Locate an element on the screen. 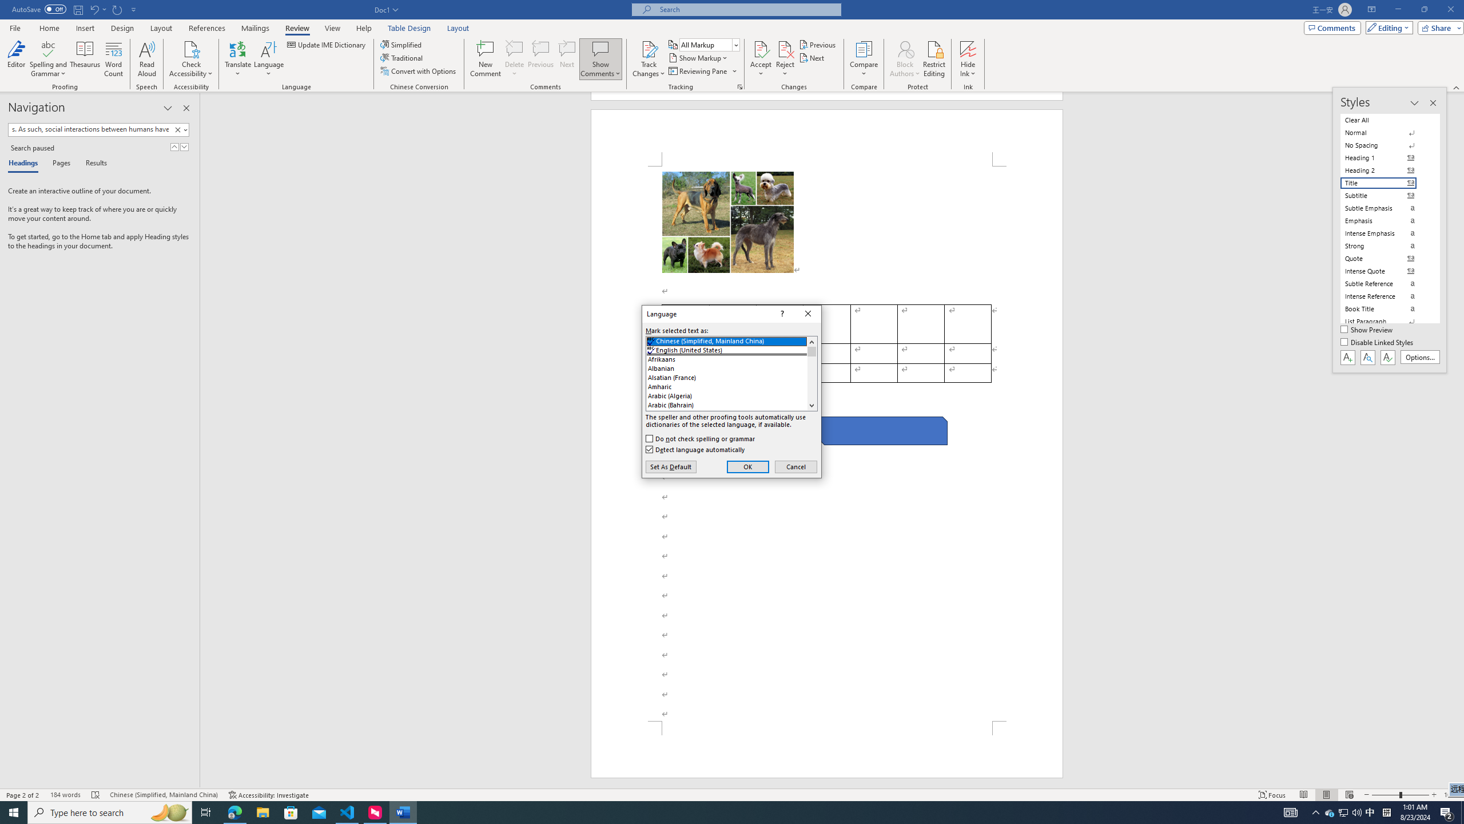 The width and height of the screenshot is (1464, 824). Undo Style is located at coordinates (94, 9).